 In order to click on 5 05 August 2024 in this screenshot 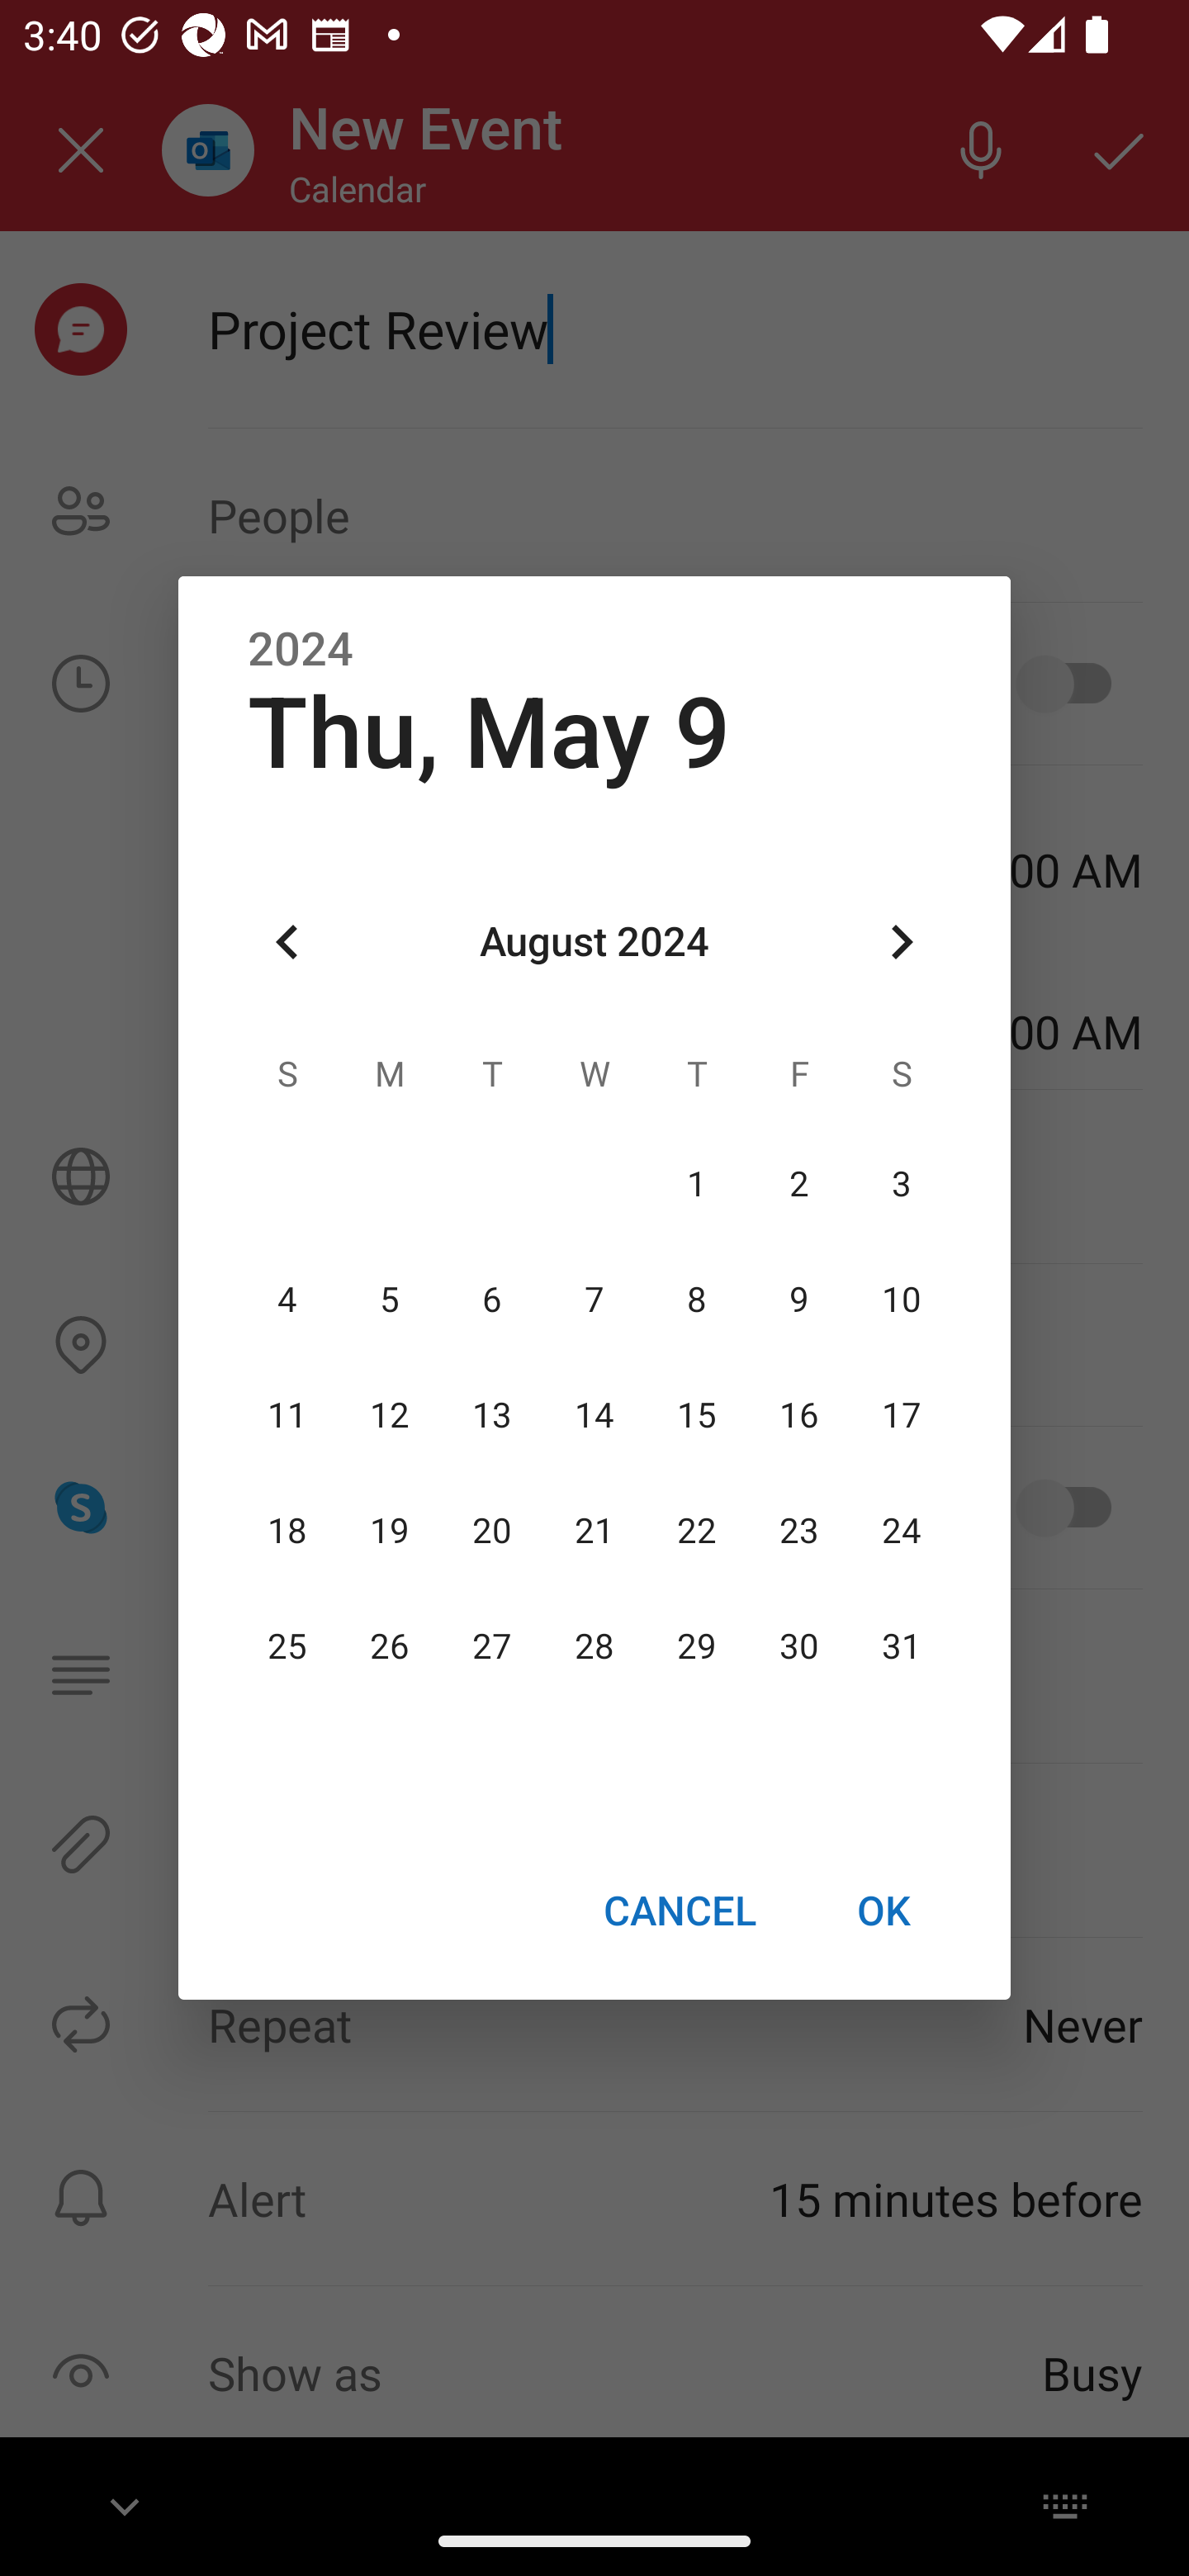, I will do `click(390, 1300)`.